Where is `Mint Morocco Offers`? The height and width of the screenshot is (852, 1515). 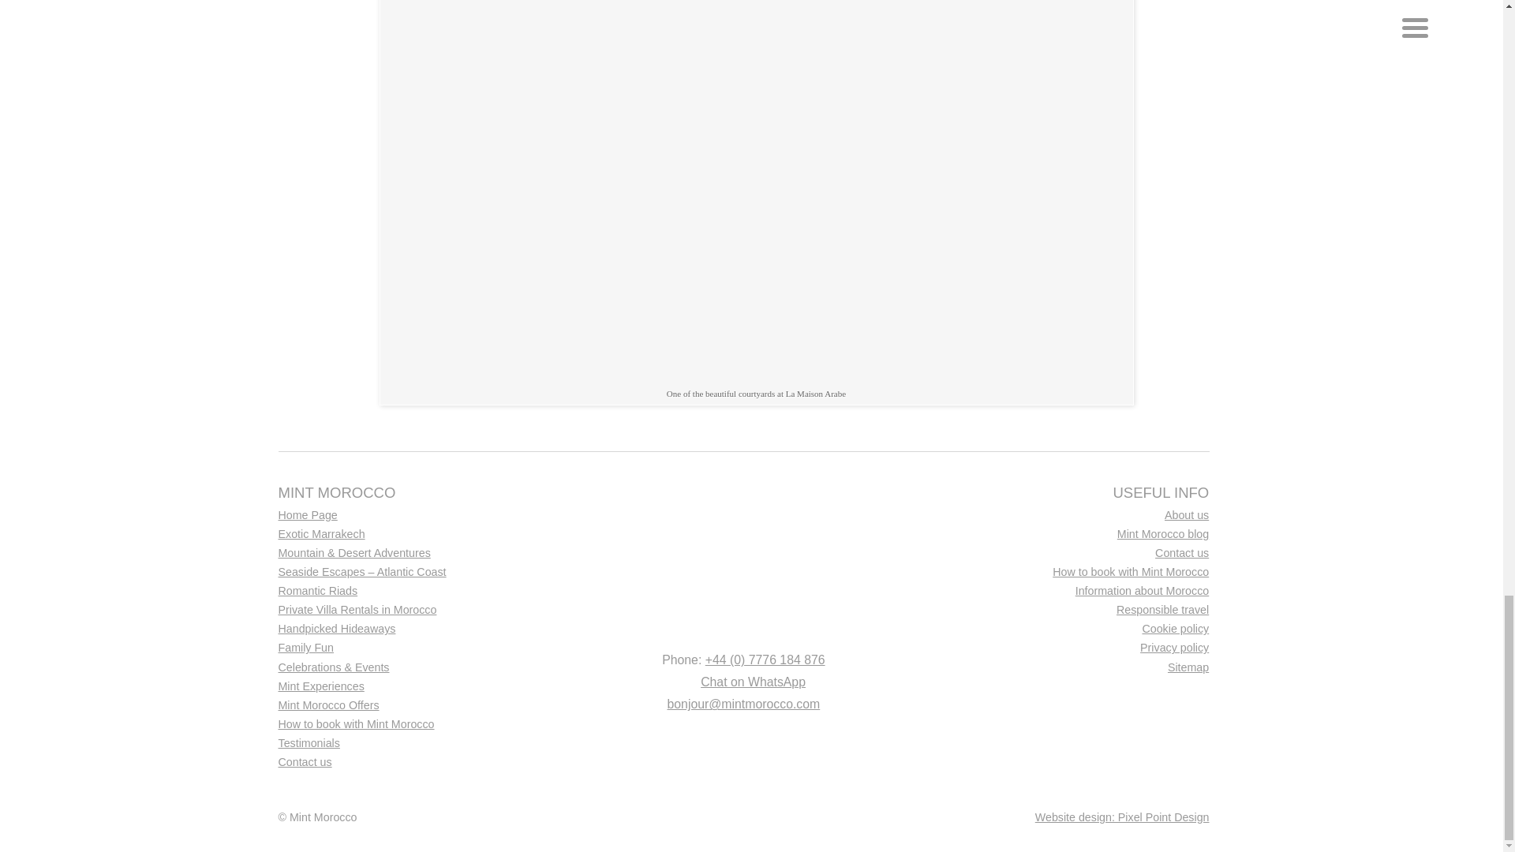
Mint Morocco Offers is located at coordinates (420, 708).